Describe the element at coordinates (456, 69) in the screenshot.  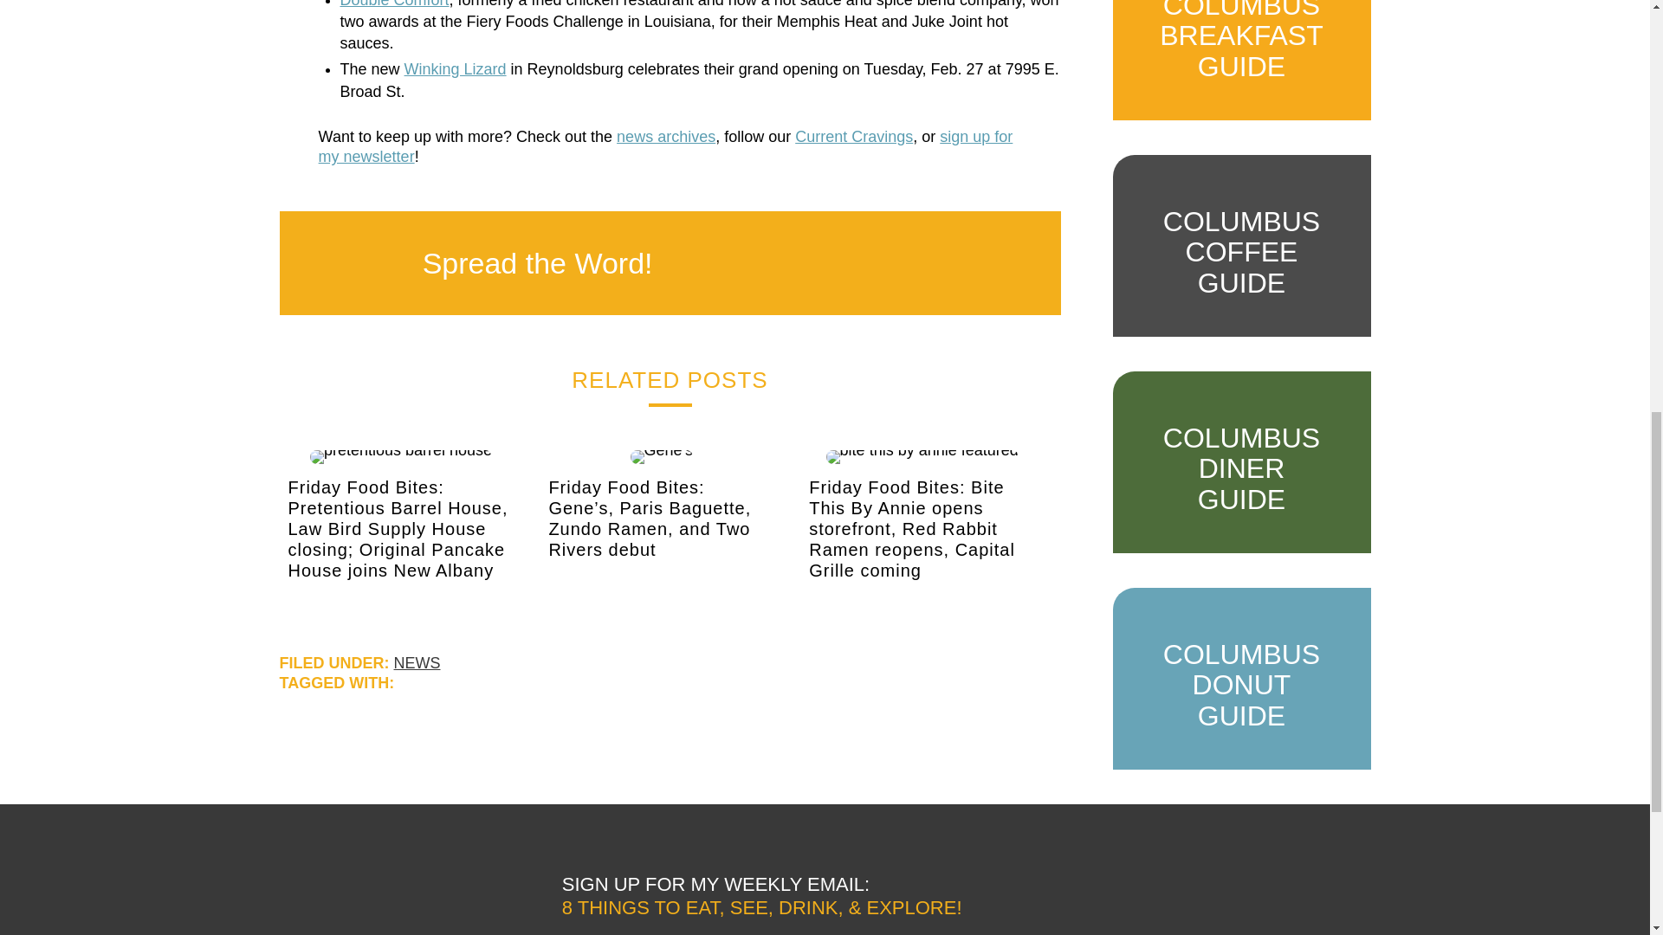
I see `Winking Lizard` at that location.